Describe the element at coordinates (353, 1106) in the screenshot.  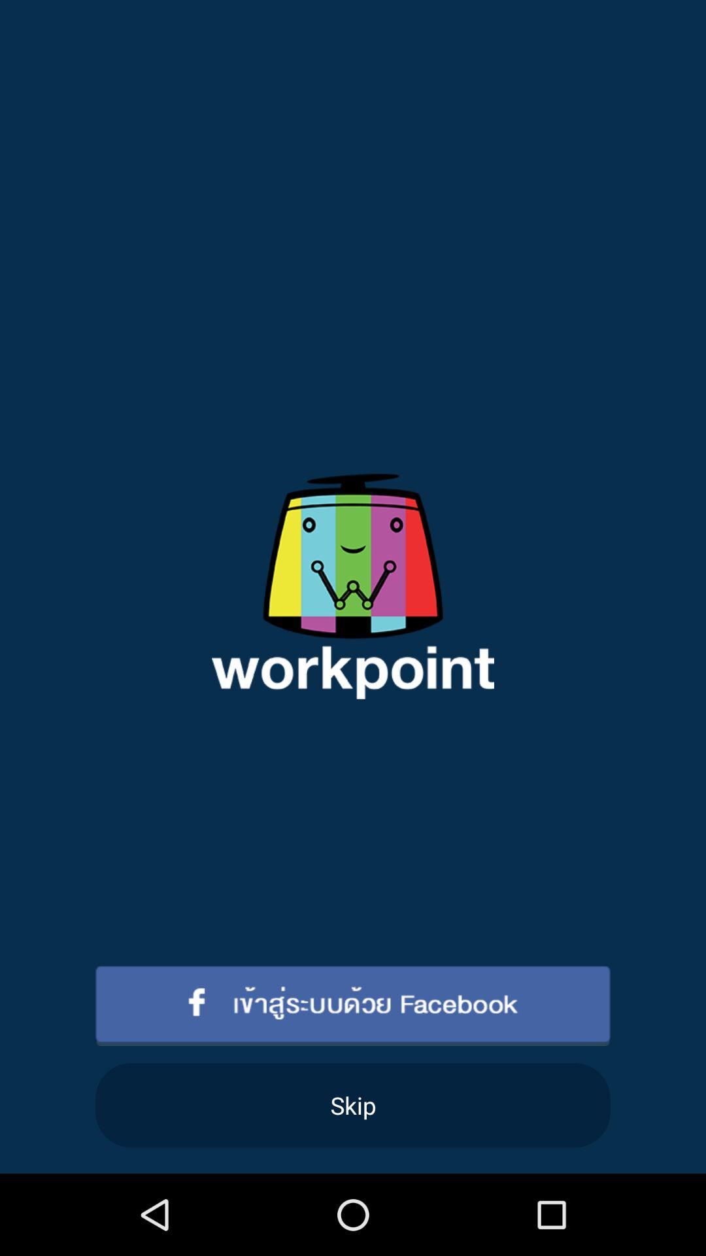
I see `launch skip item` at that location.